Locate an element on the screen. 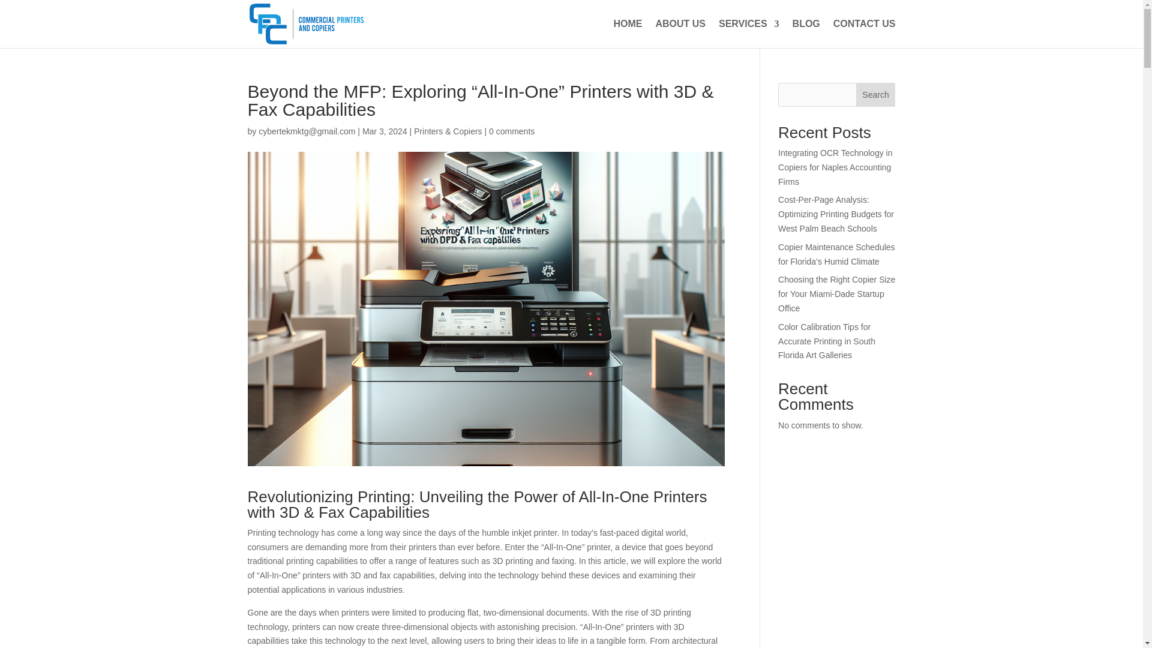  CONTACT US is located at coordinates (864, 34).